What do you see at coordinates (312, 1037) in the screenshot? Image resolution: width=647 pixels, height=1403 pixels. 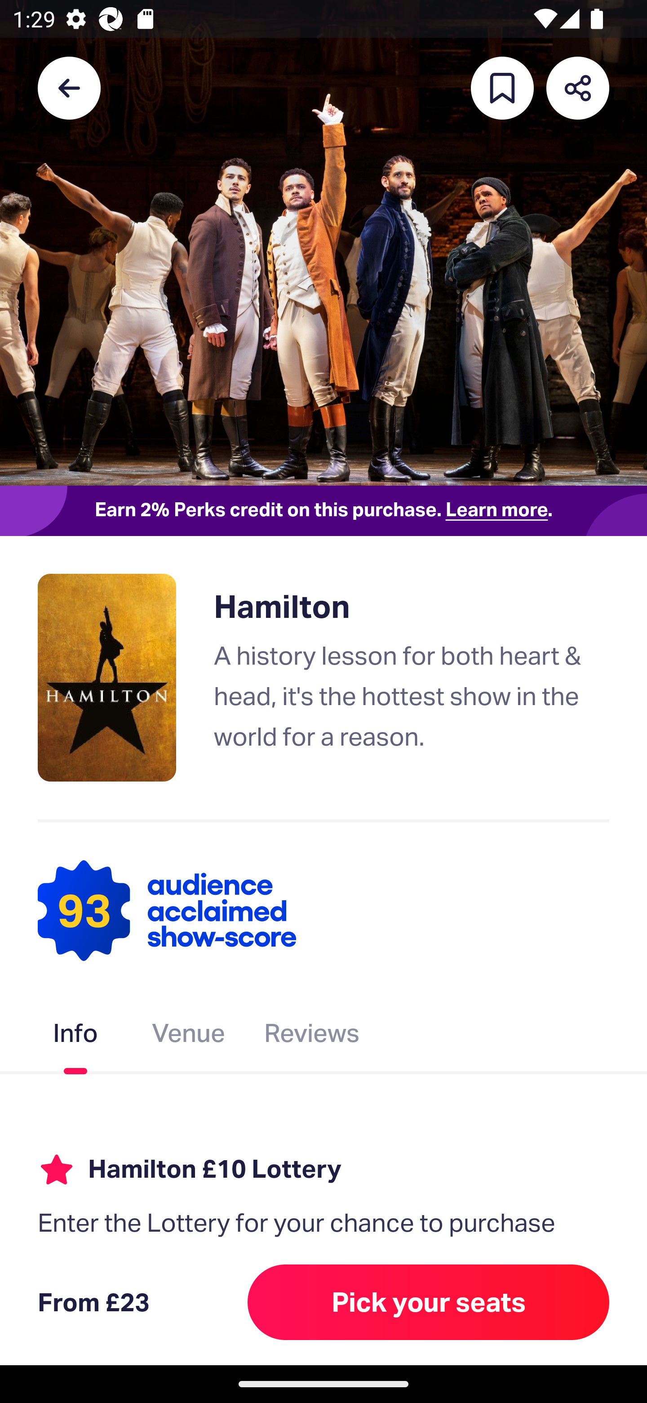 I see `Reviews` at bounding box center [312, 1037].